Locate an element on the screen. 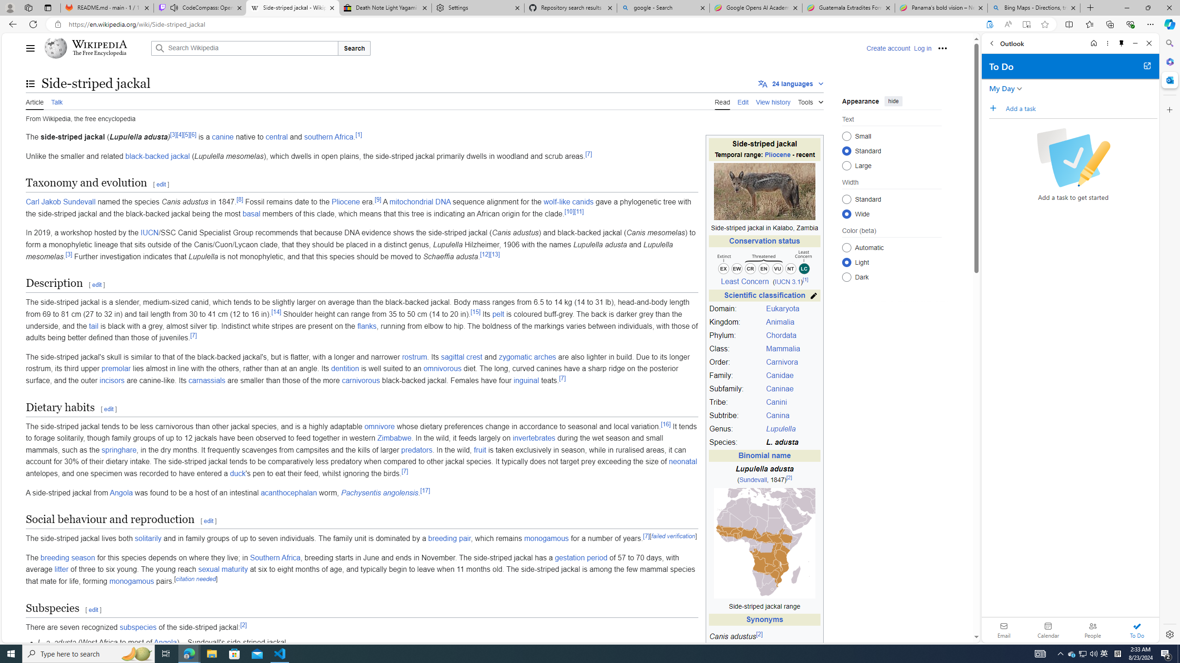 Image resolution: width=1180 pixels, height=663 pixels. [1] is located at coordinates (359, 134).